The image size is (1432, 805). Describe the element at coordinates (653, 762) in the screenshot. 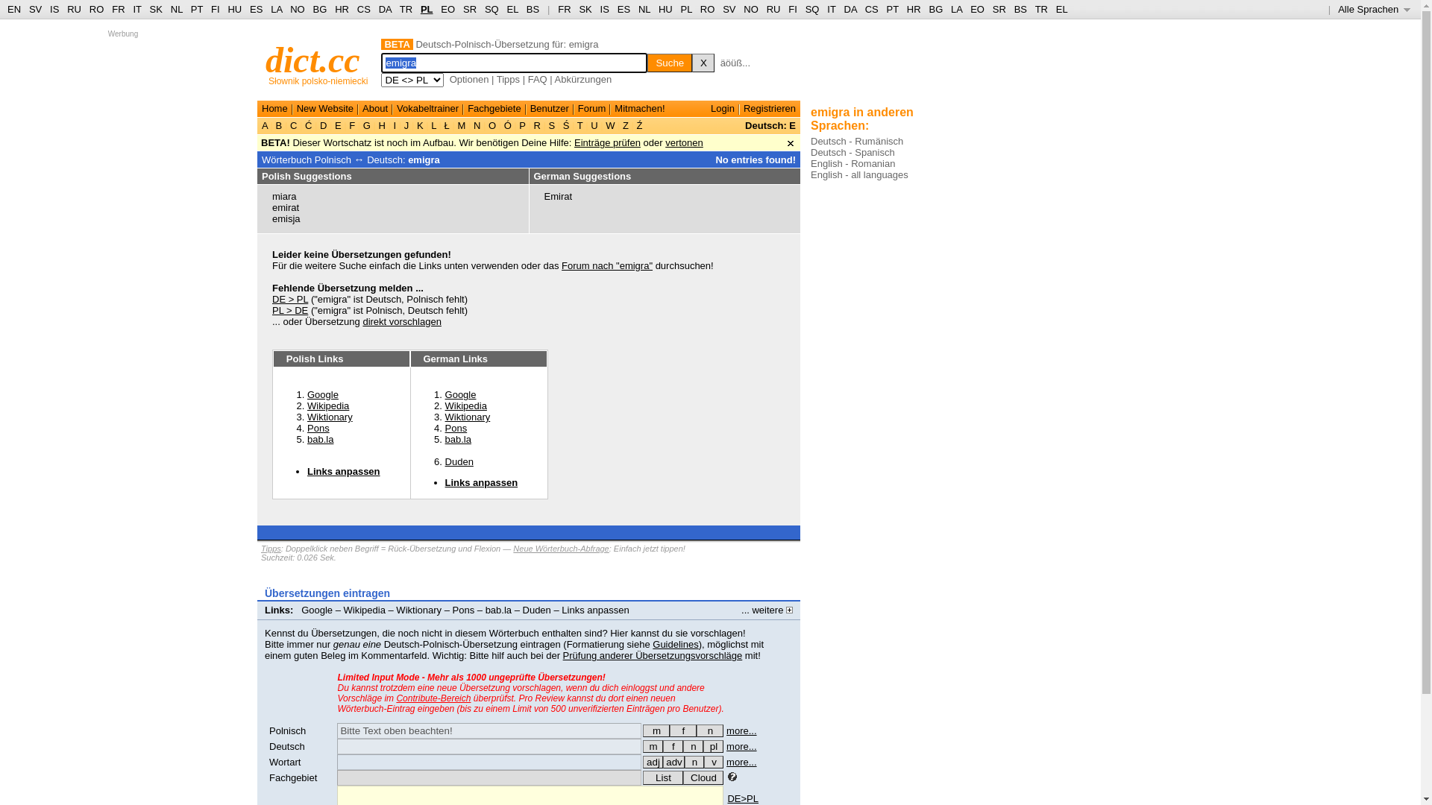

I see `adj` at that location.